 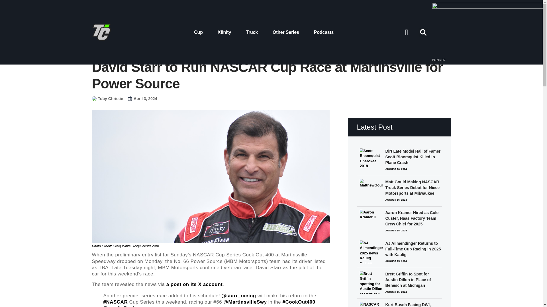 I want to click on Xfinity, so click(x=224, y=32).